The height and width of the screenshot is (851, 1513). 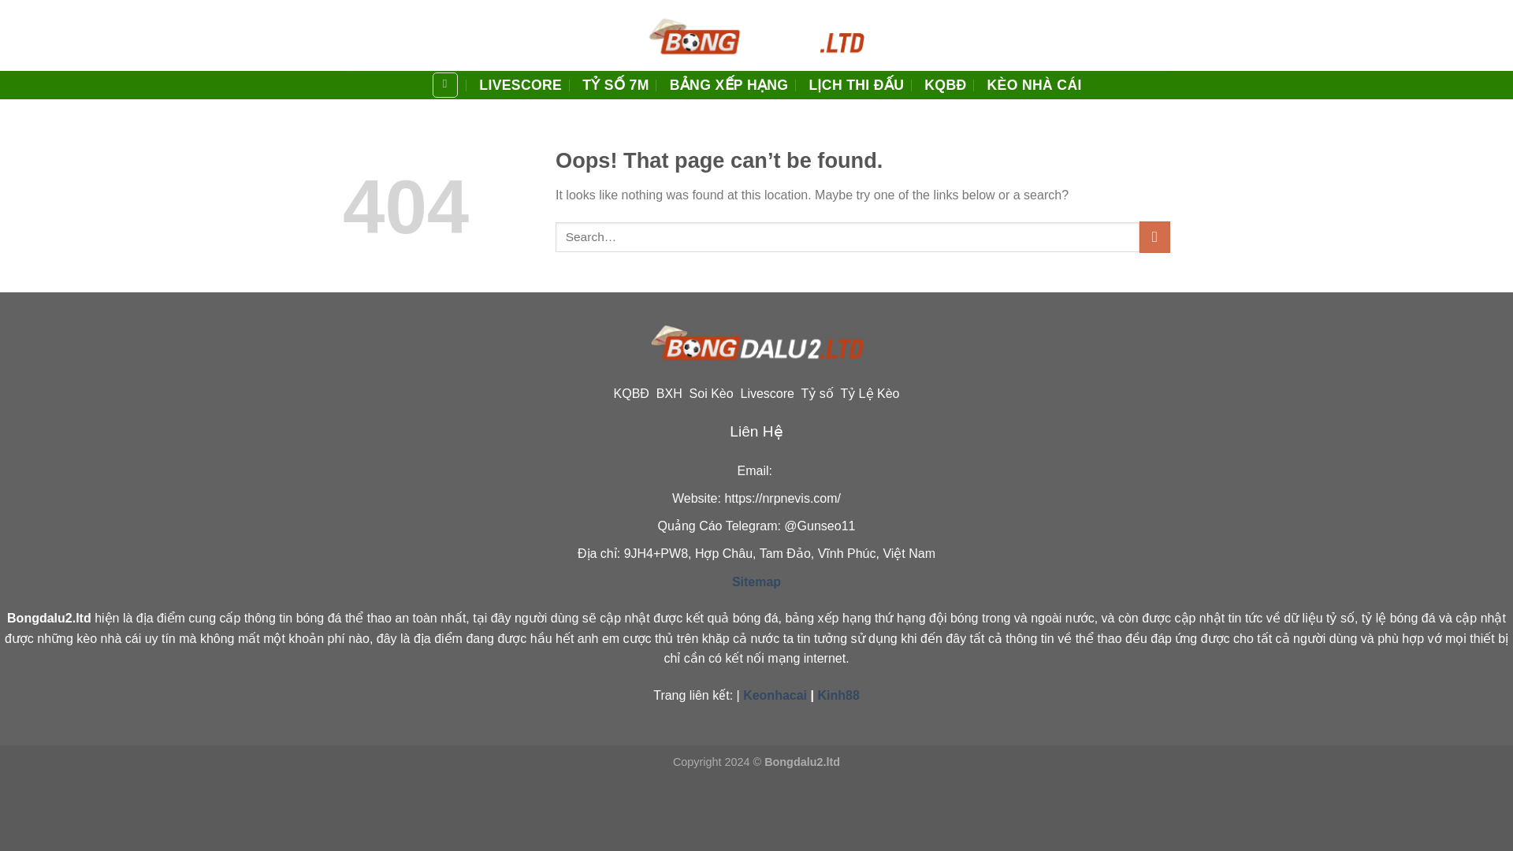 What do you see at coordinates (756, 35) in the screenshot?
I see `bongdalu2` at bounding box center [756, 35].